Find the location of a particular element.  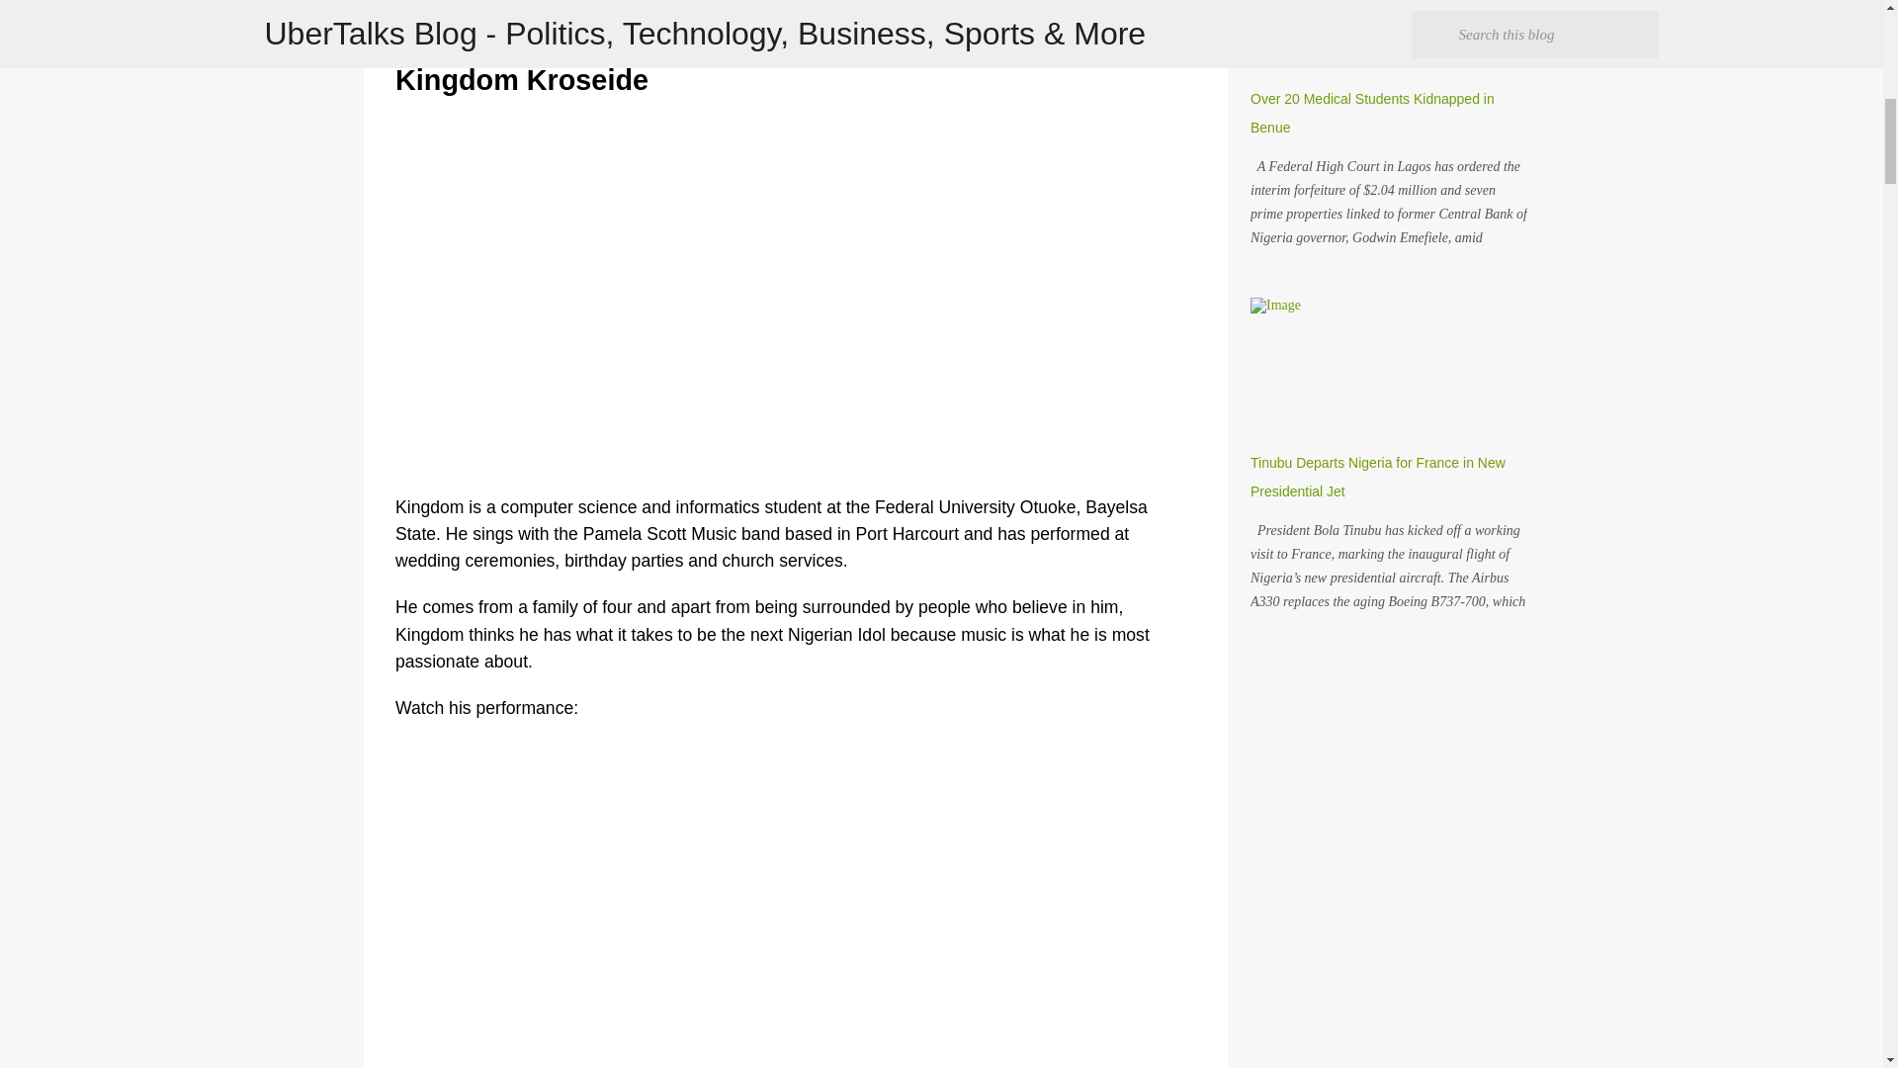

YouTube video player is located at coordinates (712, 904).